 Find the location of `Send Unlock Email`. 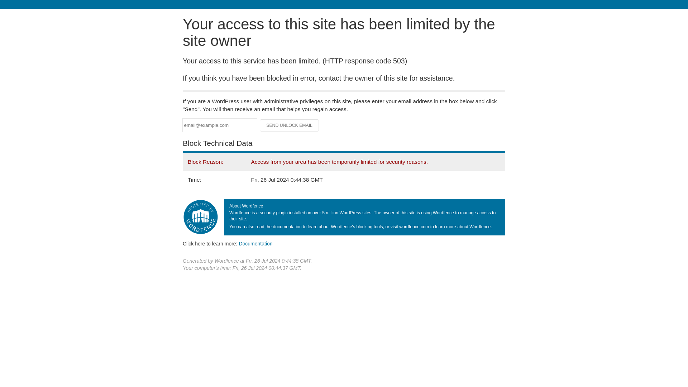

Send Unlock Email is located at coordinates (290, 125).